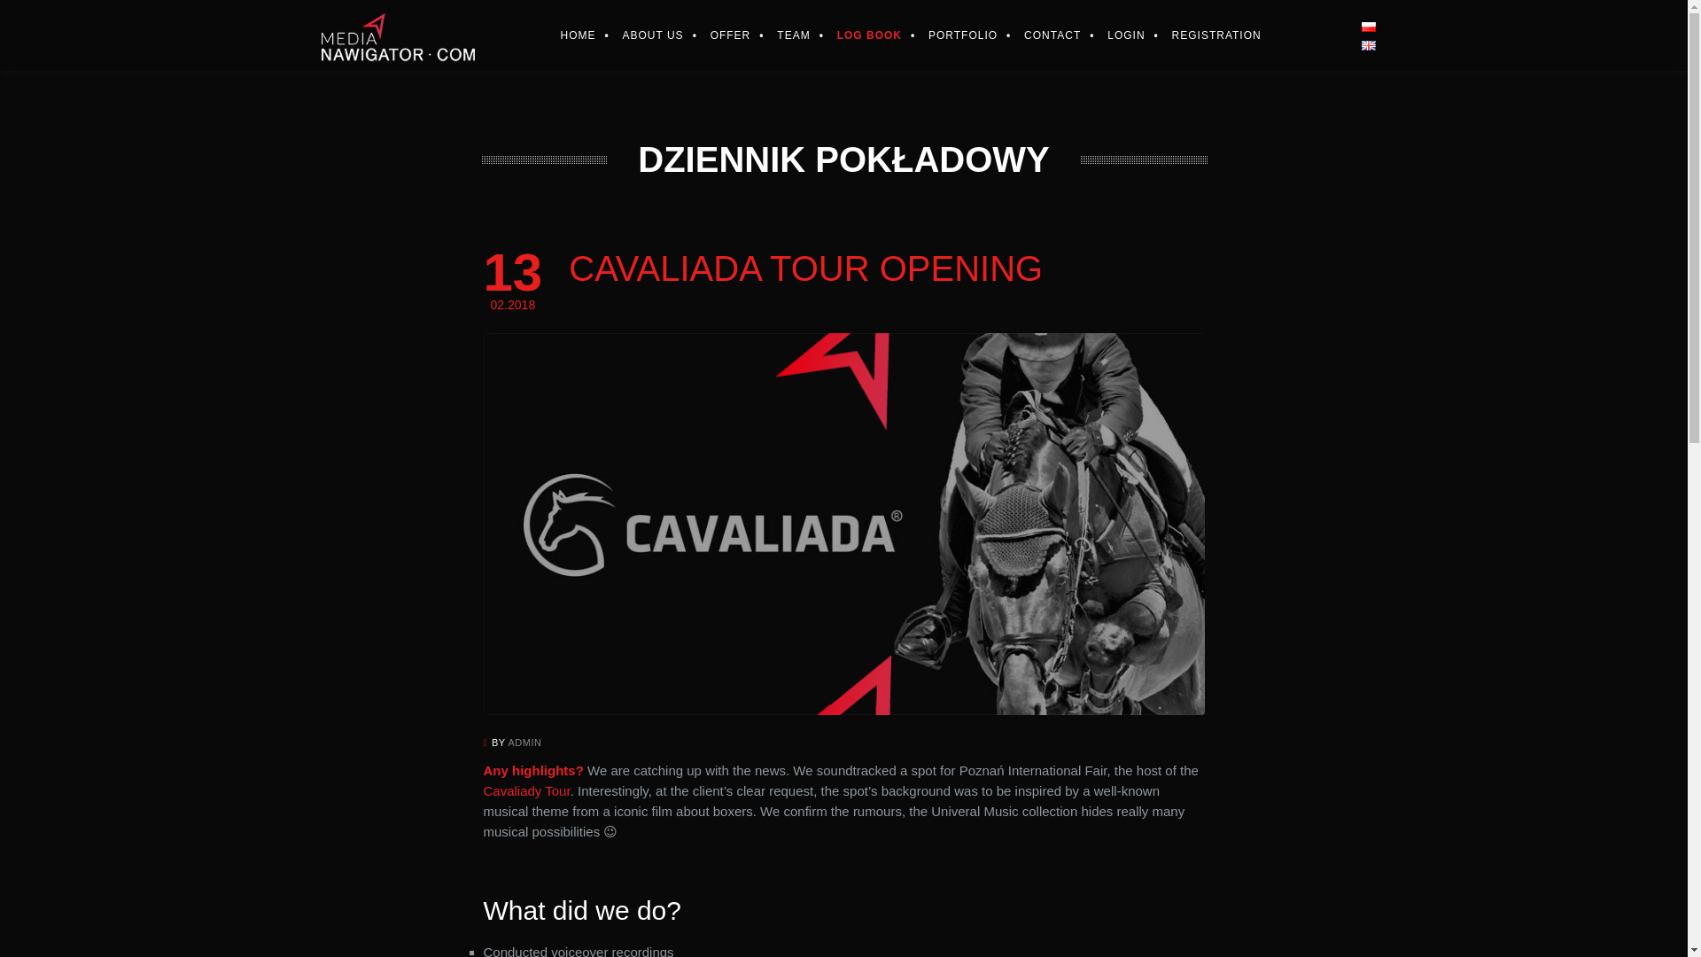 This screenshot has width=1701, height=957. What do you see at coordinates (718, 35) in the screenshot?
I see `OFFER` at bounding box center [718, 35].